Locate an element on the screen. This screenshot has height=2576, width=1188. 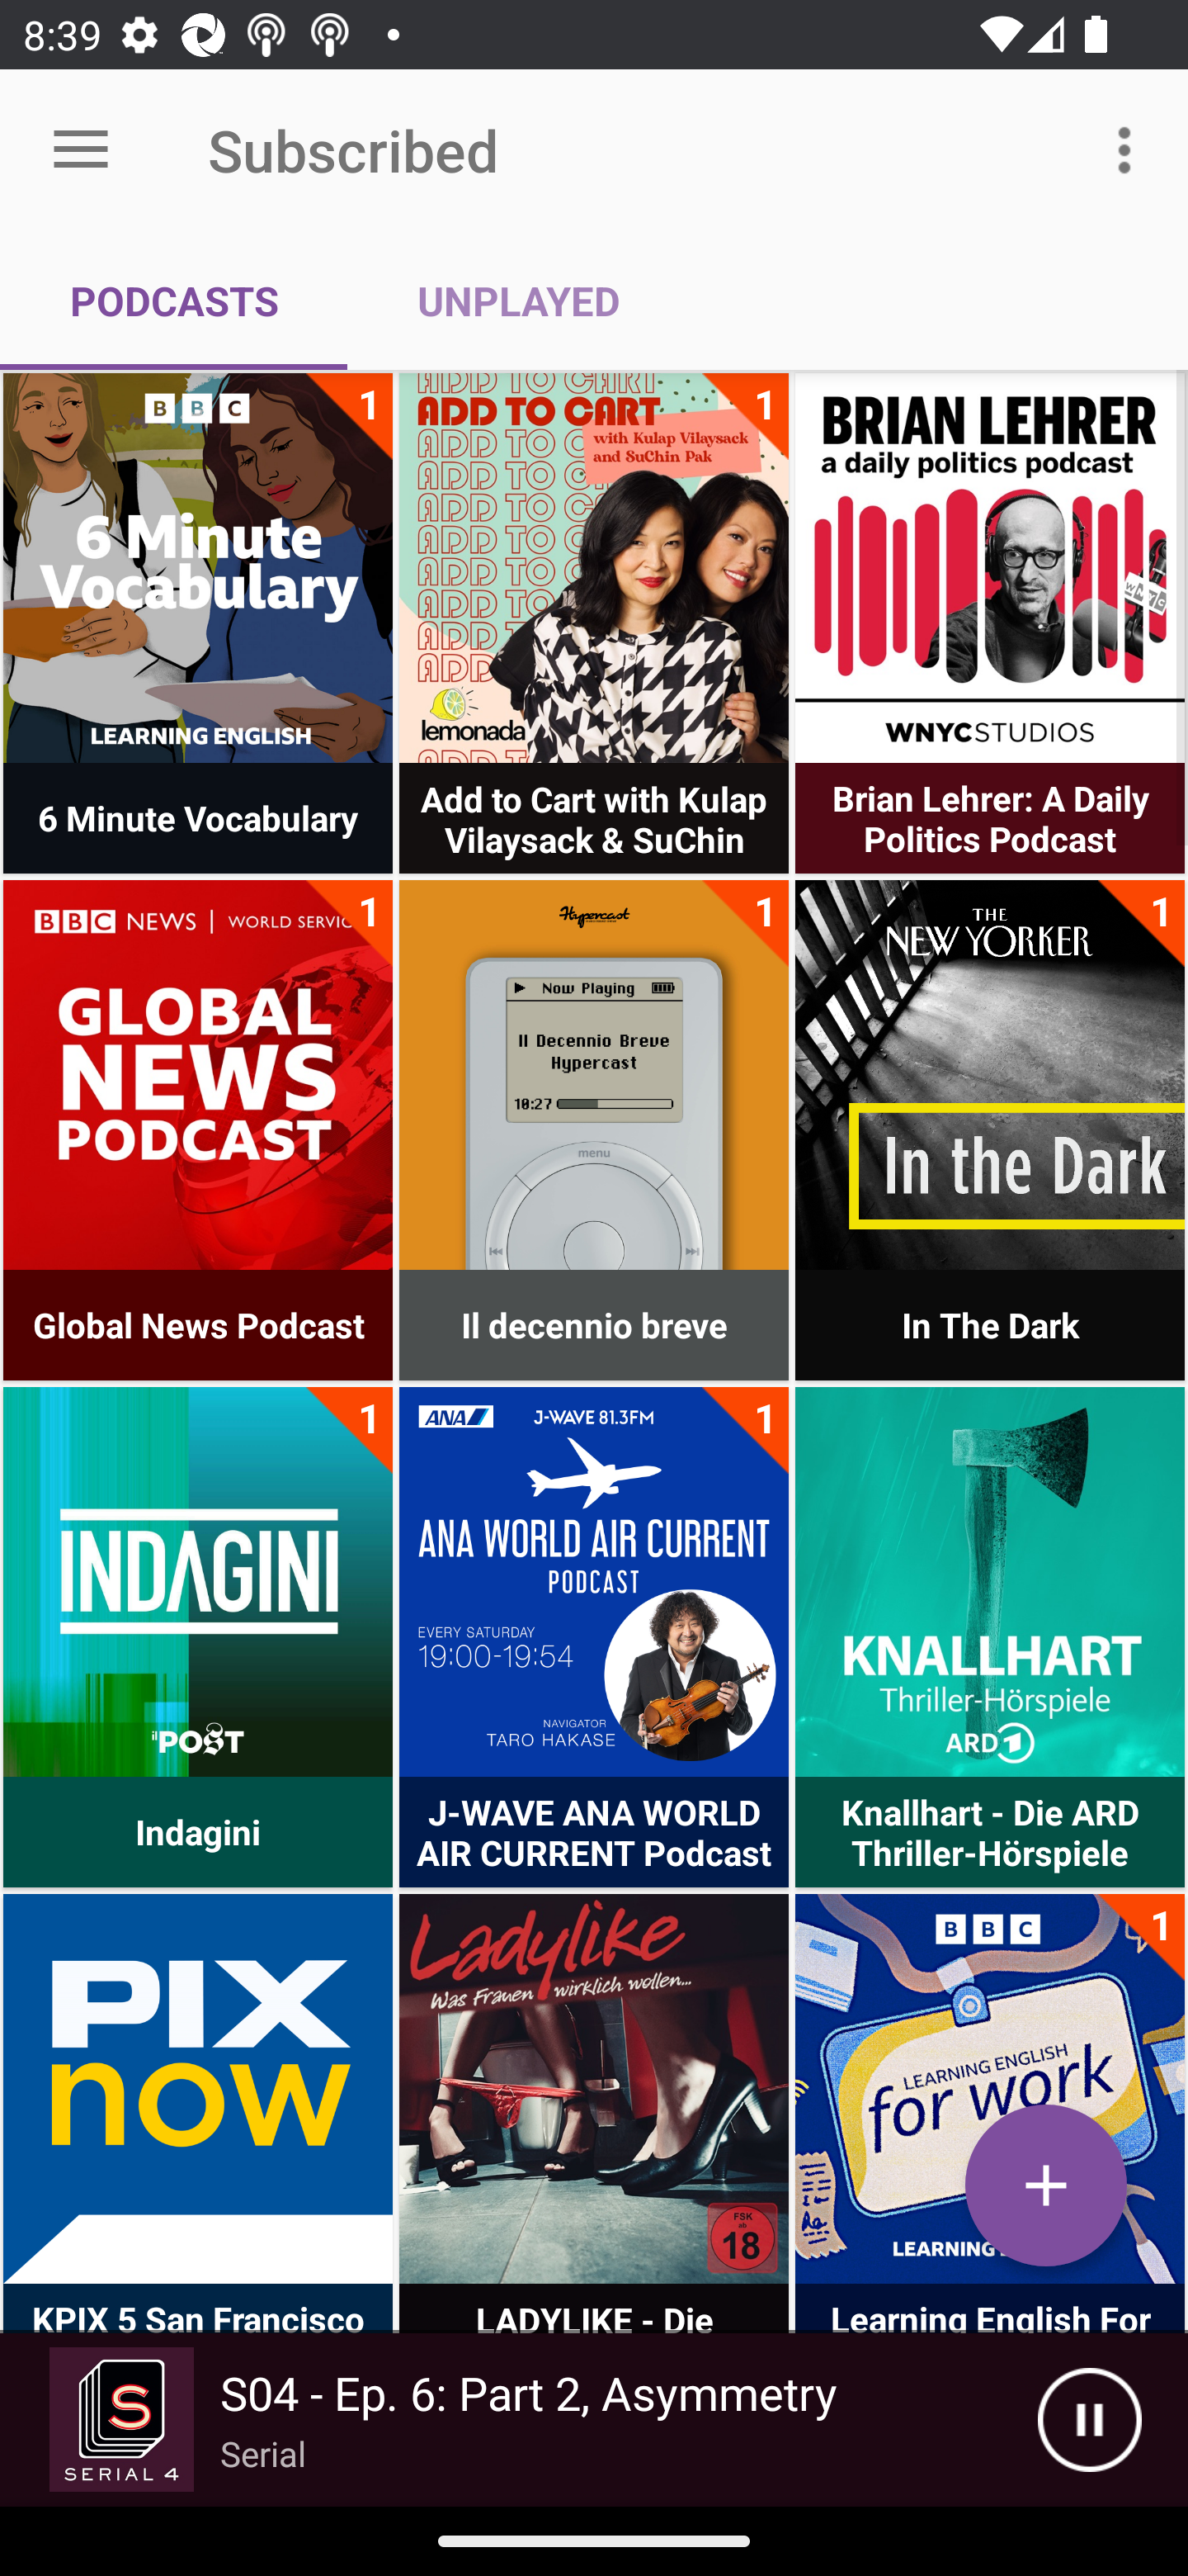
In The Dark is located at coordinates (989, 1075).